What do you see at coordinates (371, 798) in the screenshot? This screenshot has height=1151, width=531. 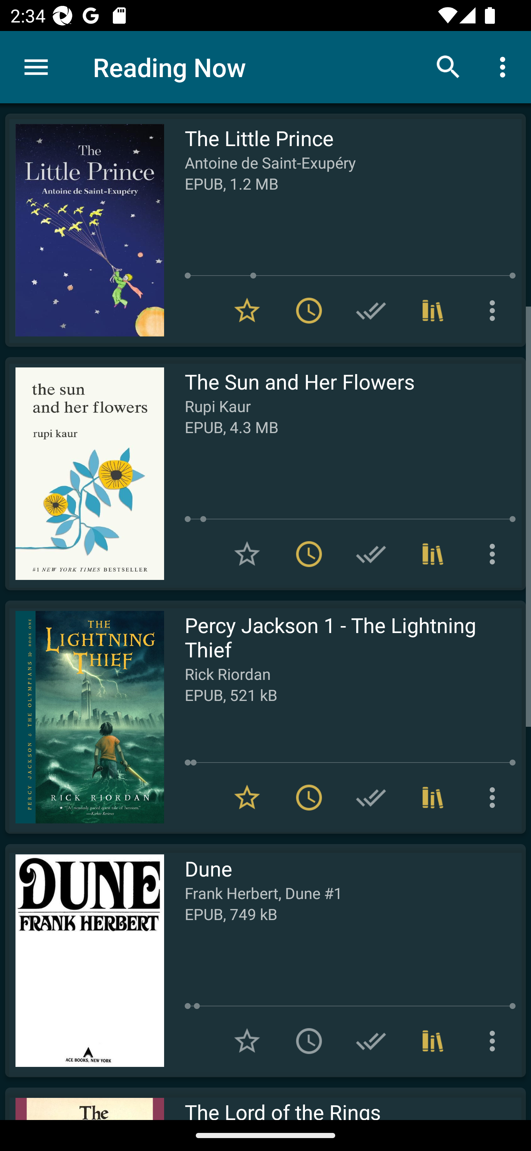 I see `Add to Have read` at bounding box center [371, 798].